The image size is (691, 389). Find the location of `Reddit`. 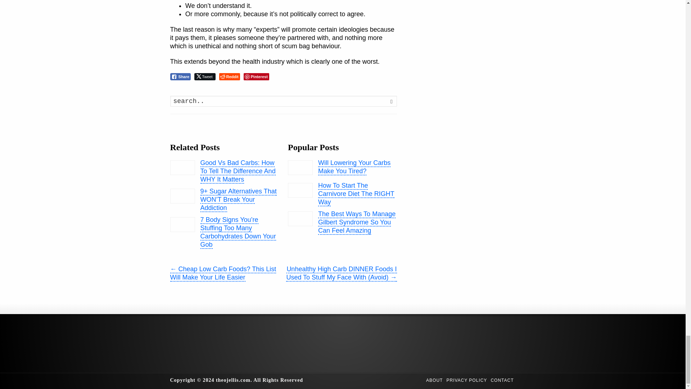

Reddit is located at coordinates (229, 76).